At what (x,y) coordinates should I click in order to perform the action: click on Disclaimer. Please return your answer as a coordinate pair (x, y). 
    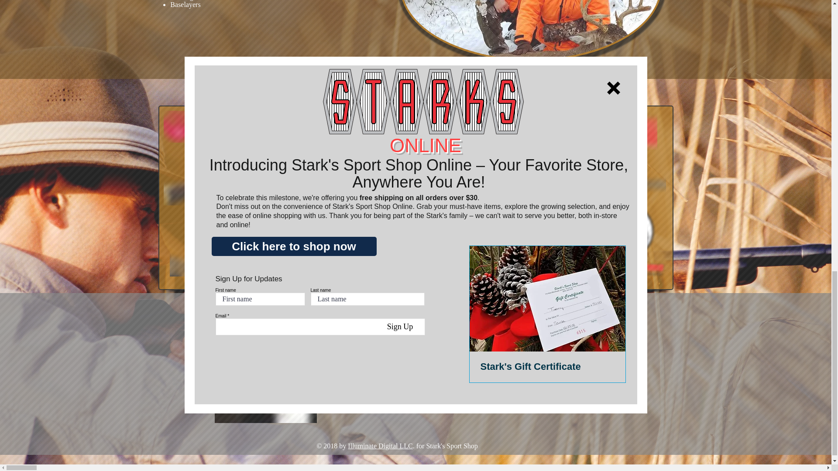
    Looking at the image, I should click on (554, 366).